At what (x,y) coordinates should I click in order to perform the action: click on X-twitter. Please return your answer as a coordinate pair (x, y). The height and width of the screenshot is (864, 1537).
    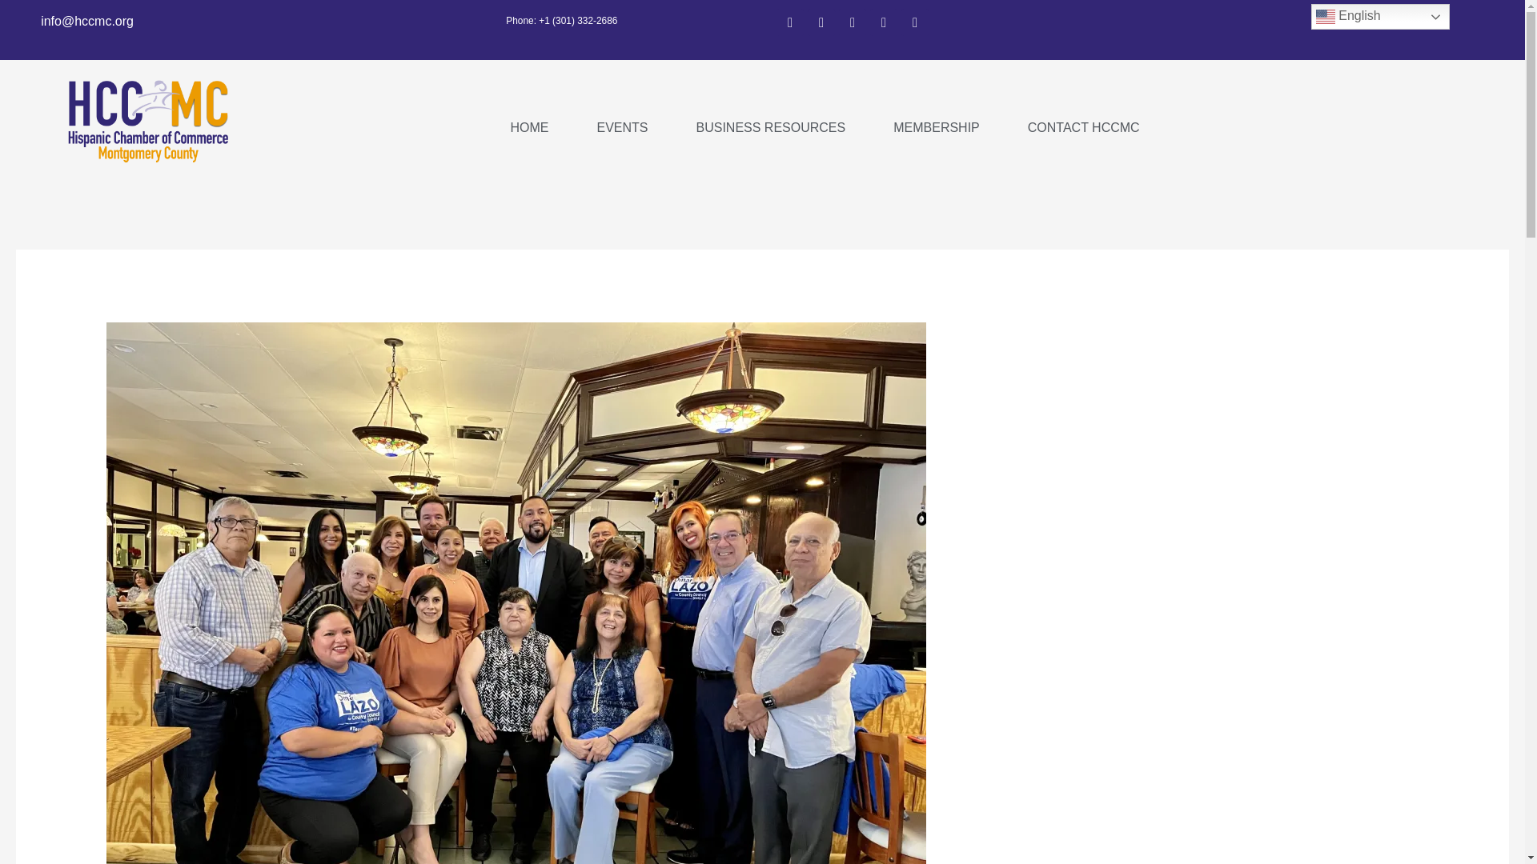
    Looking at the image, I should click on (853, 22).